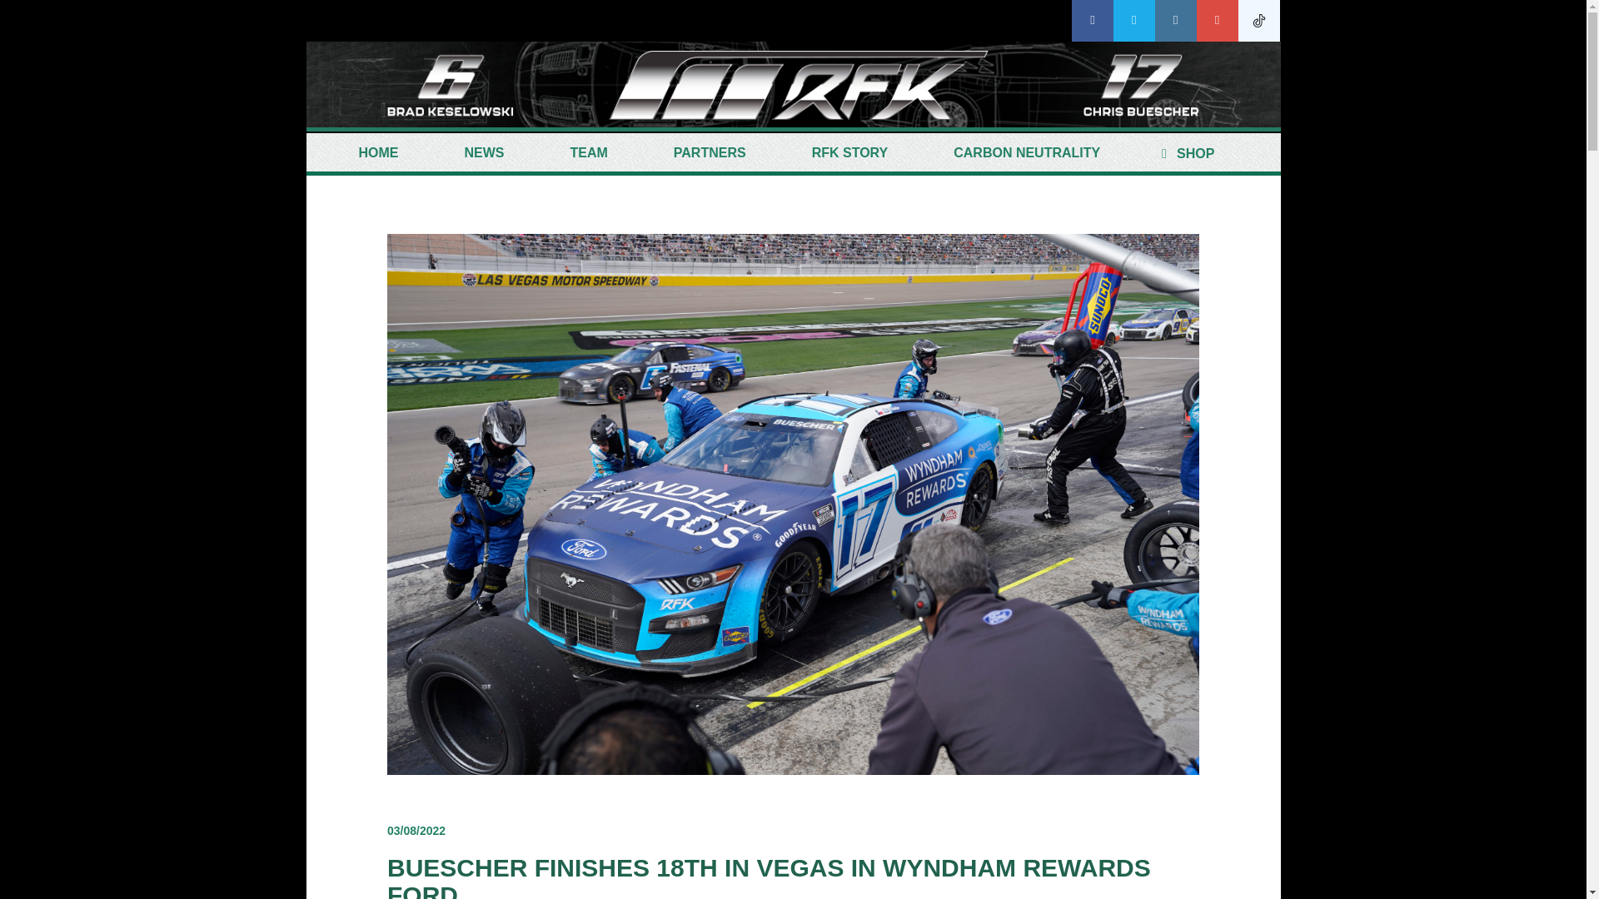 Image resolution: width=1599 pixels, height=899 pixels. What do you see at coordinates (1184, 153) in the screenshot?
I see `SHOP ` at bounding box center [1184, 153].